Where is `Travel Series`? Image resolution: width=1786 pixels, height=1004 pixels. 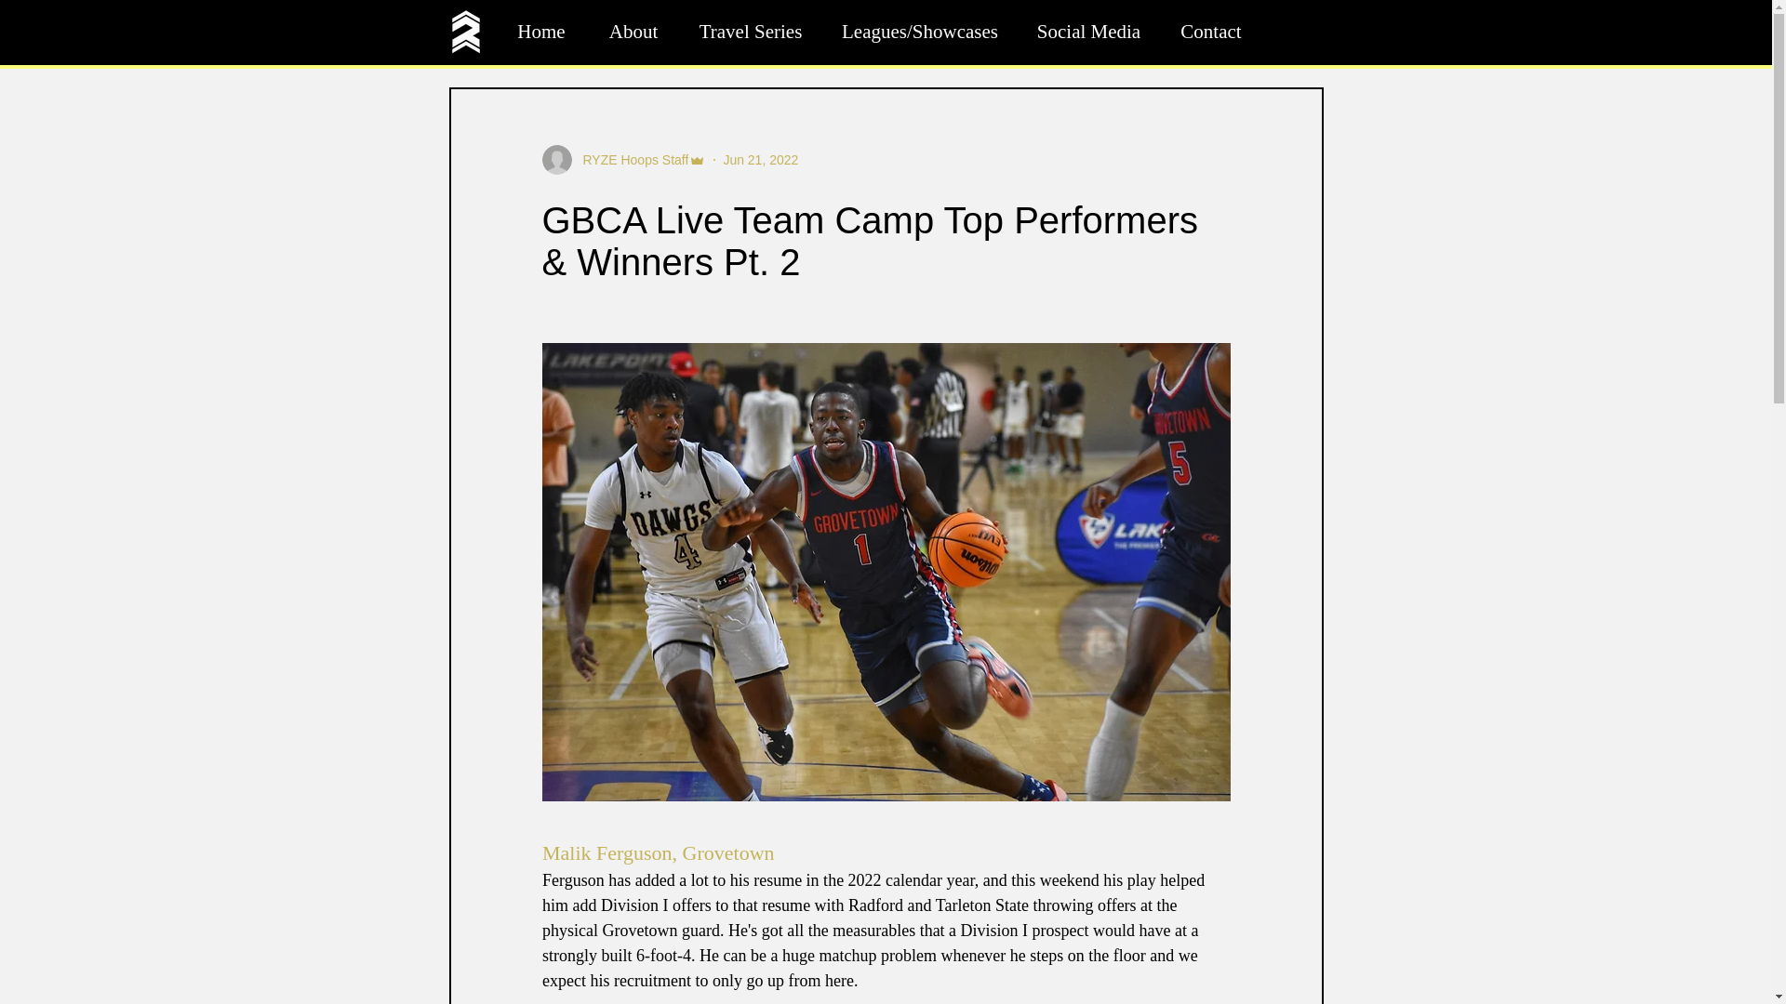
Travel Series is located at coordinates (750, 32).